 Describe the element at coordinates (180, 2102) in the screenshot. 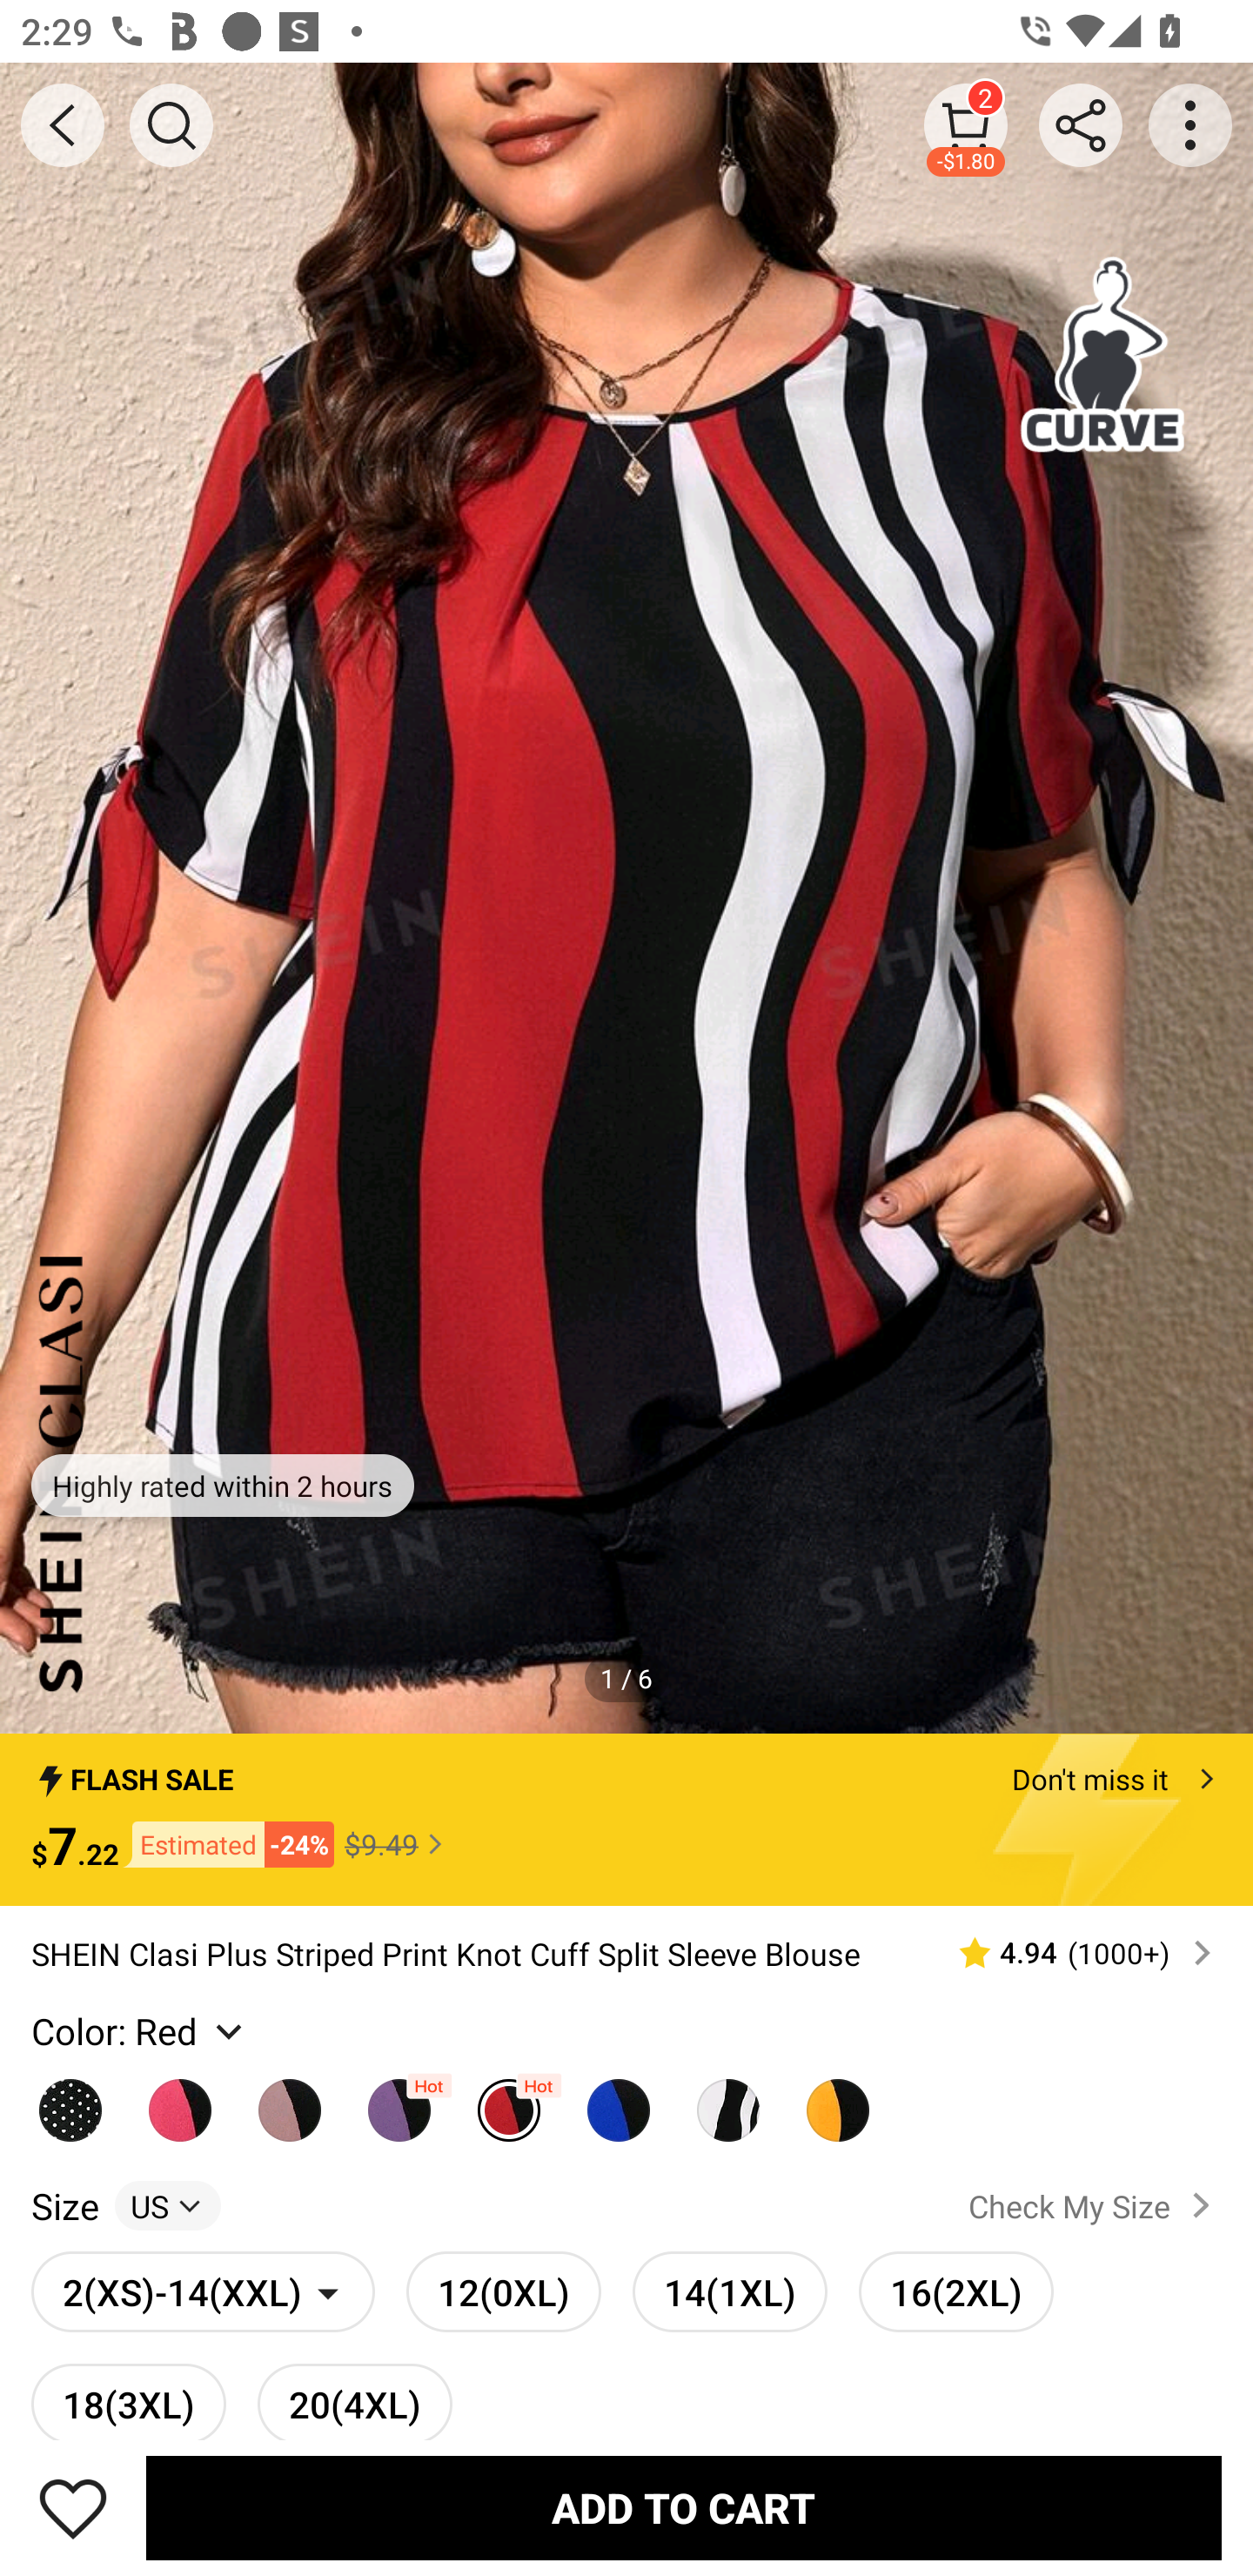

I see `Multicolor` at that location.